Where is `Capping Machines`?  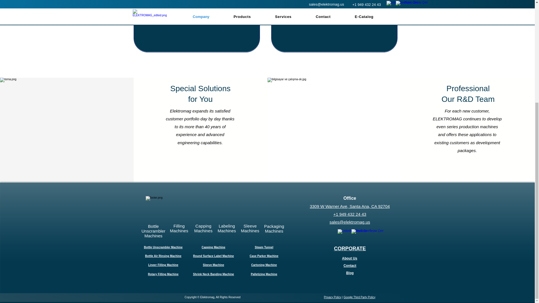 Capping Machines is located at coordinates (163, 265).